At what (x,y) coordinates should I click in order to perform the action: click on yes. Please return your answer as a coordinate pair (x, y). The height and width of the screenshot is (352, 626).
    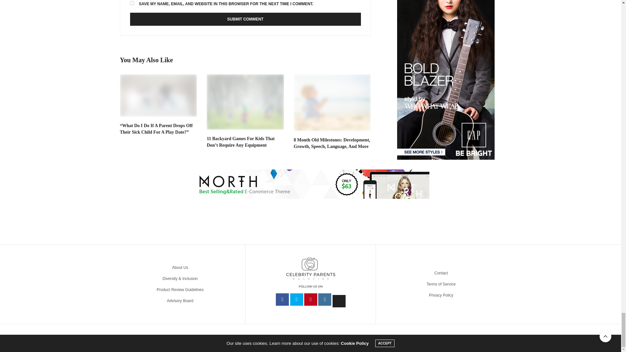
    Looking at the image, I should click on (132, 3).